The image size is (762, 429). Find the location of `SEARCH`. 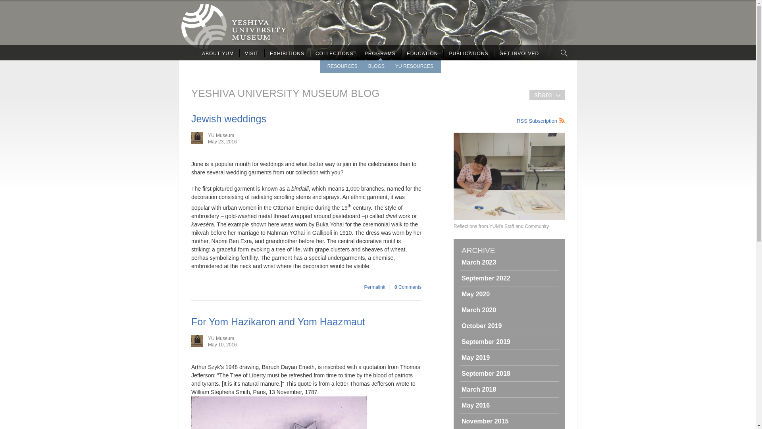

SEARCH is located at coordinates (564, 52).